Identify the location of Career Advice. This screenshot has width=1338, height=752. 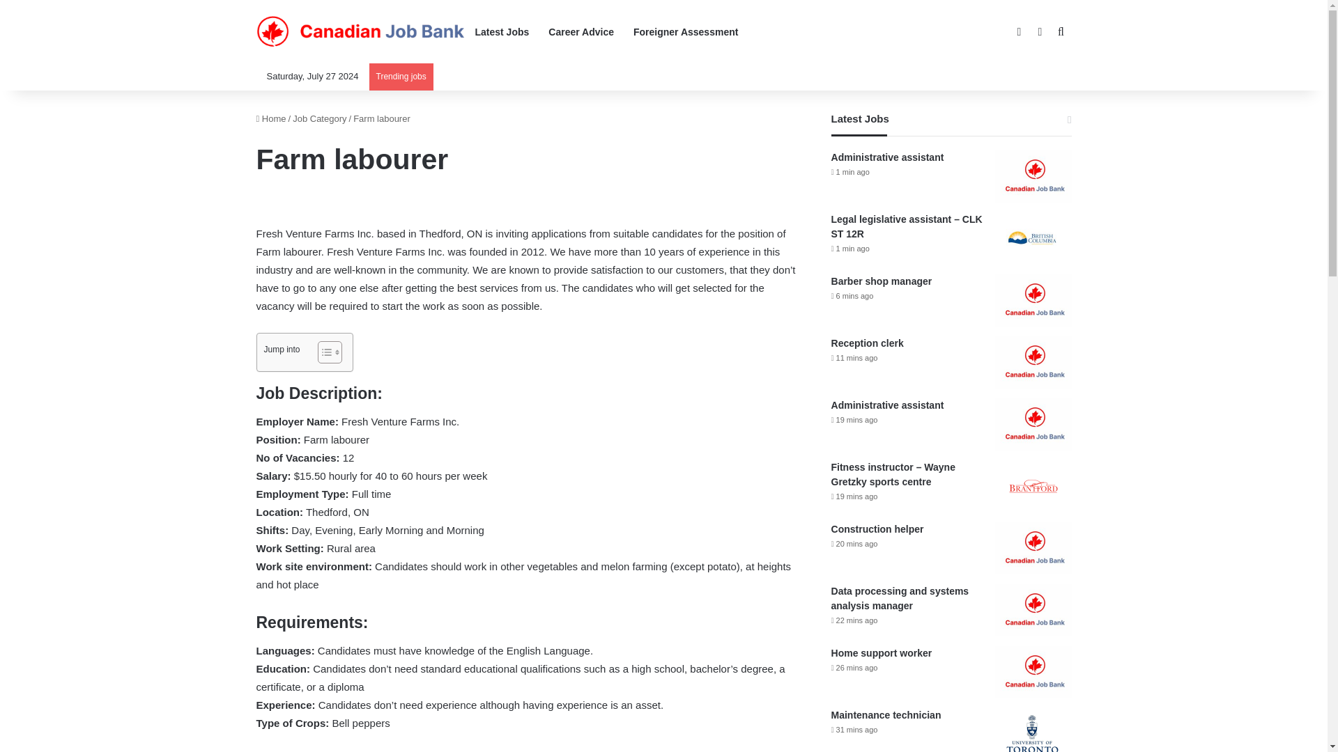
(581, 32).